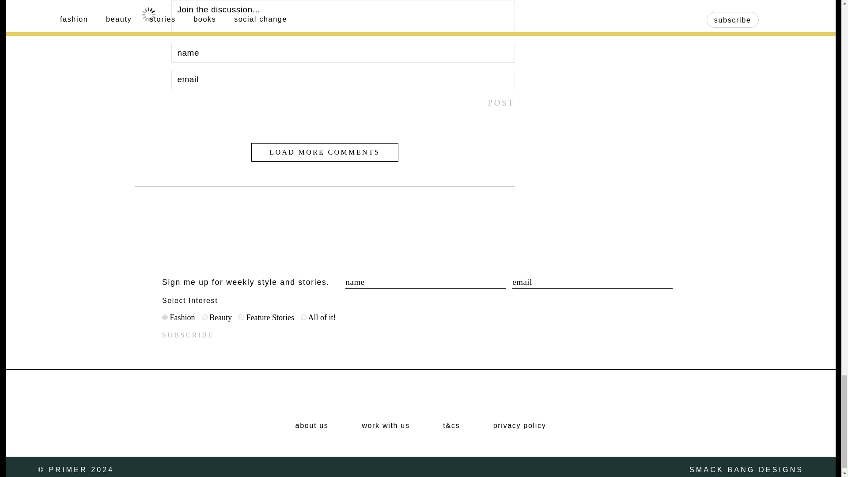  Describe the element at coordinates (312, 426) in the screenshot. I see `about us` at that location.